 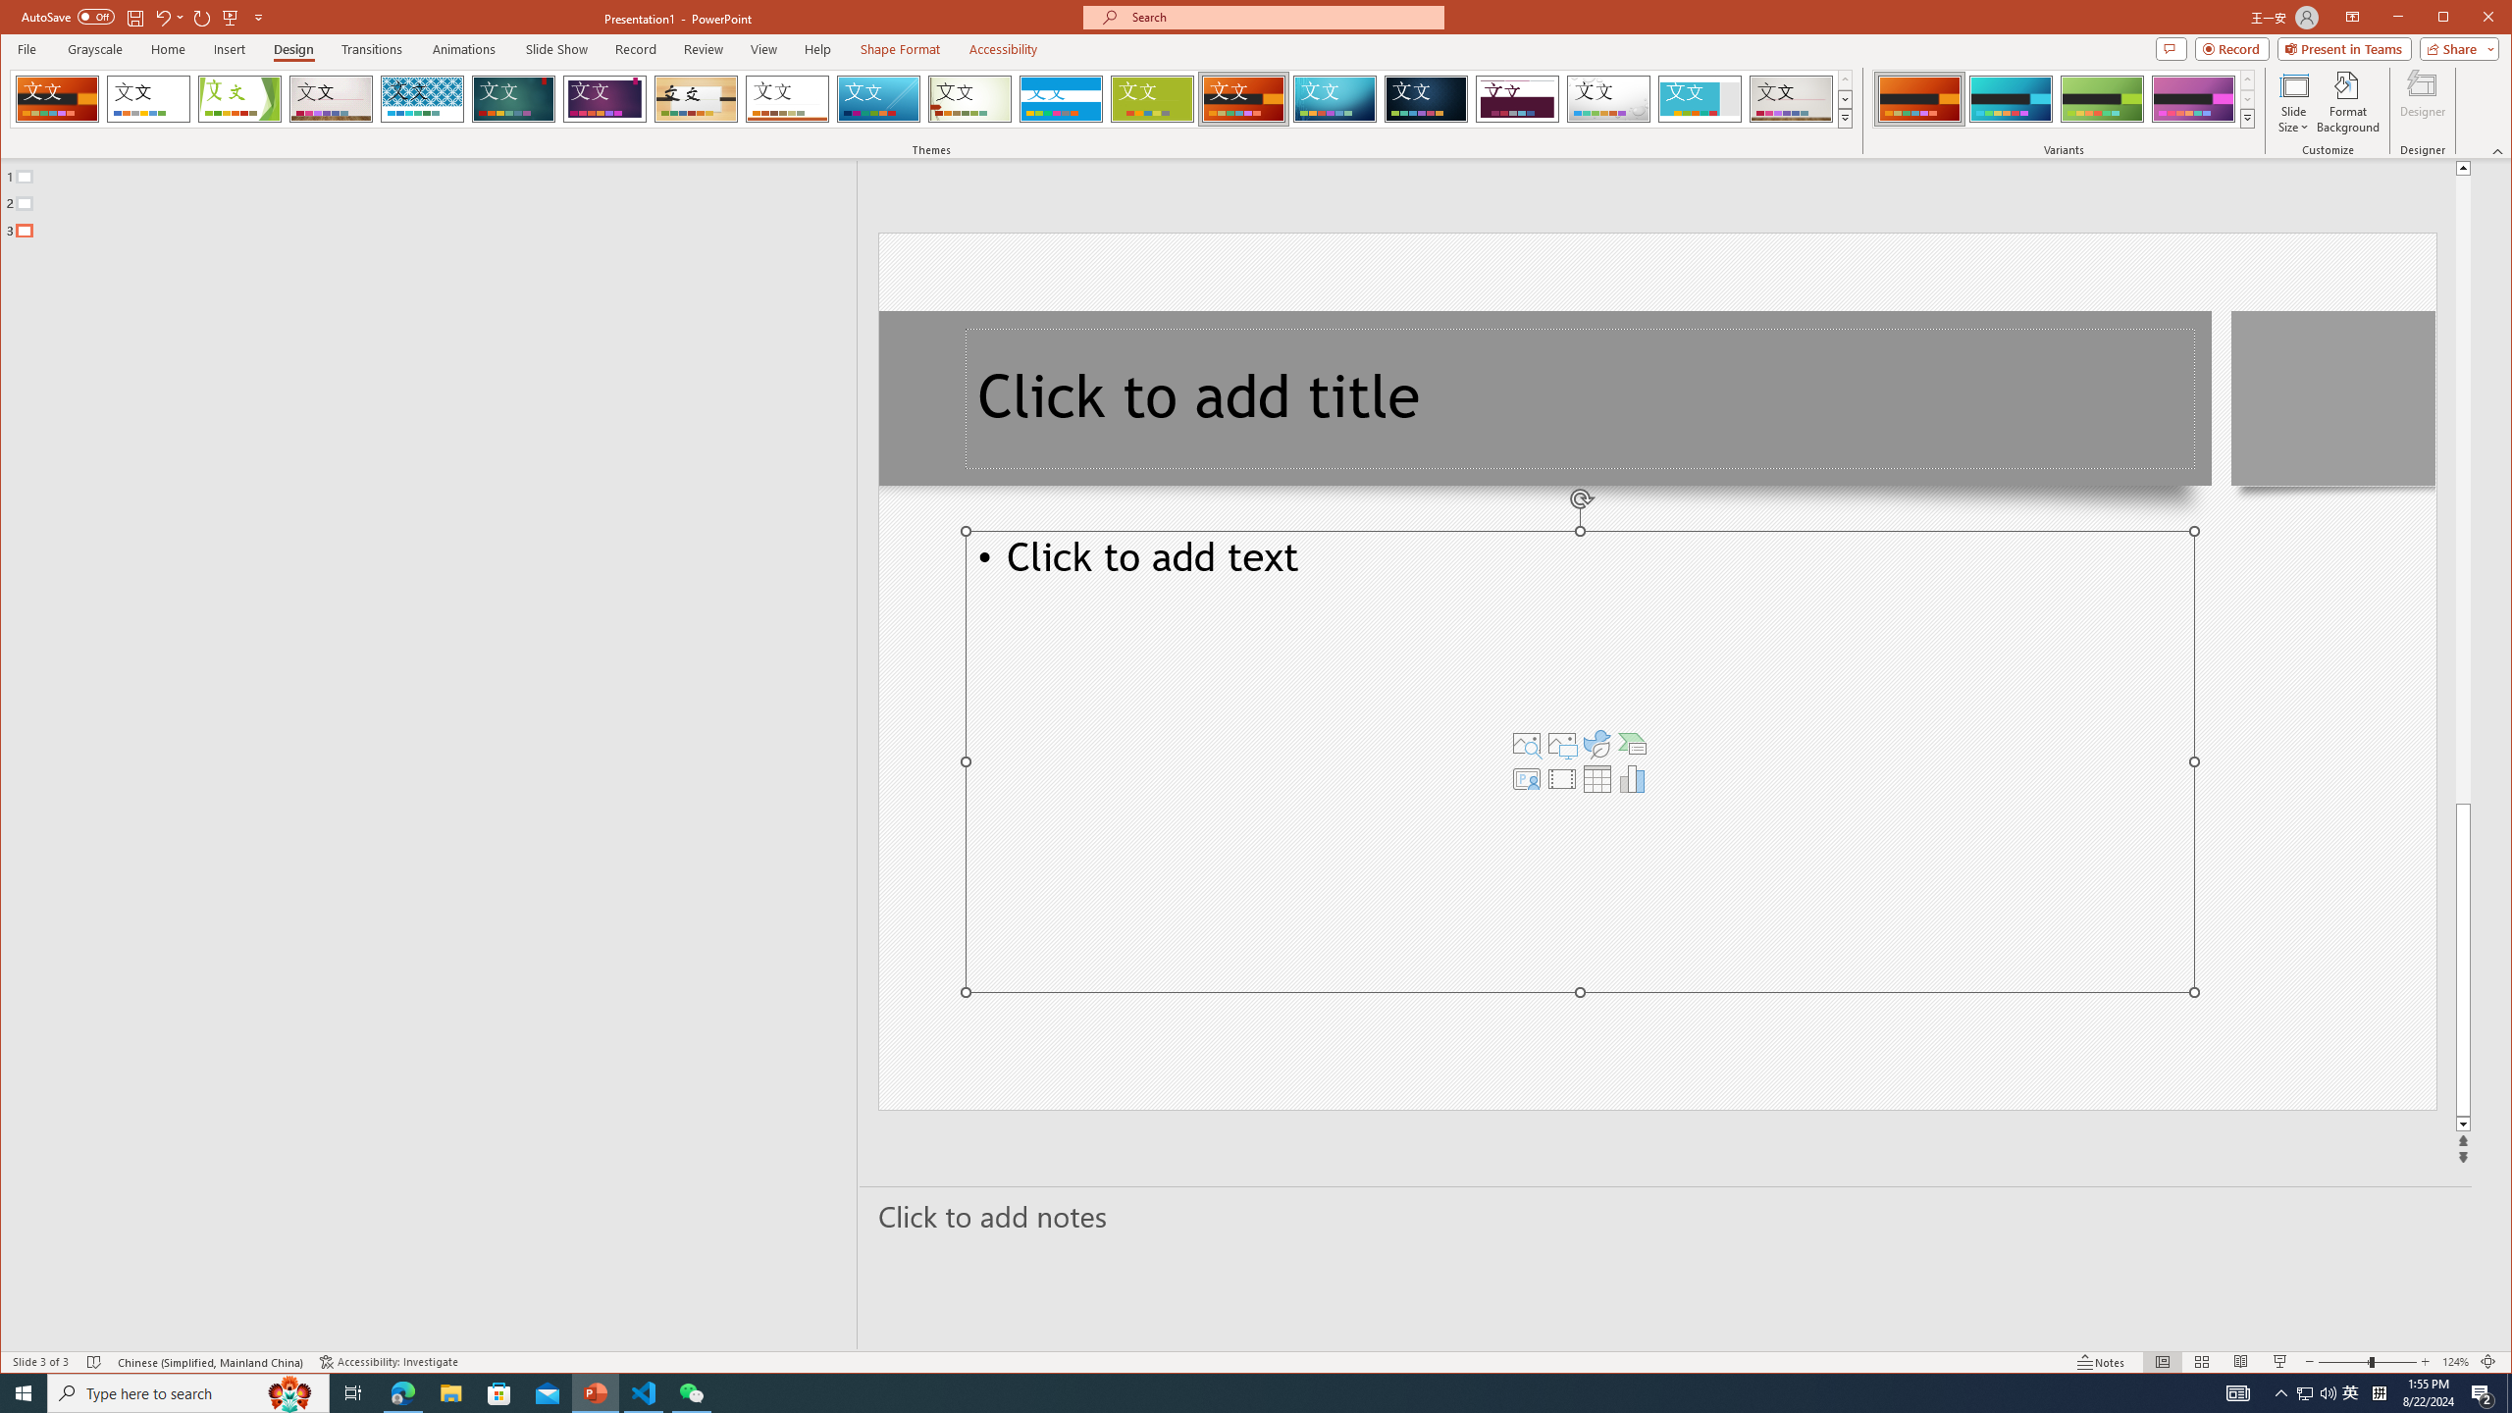 What do you see at coordinates (1427, 99) in the screenshot?
I see `Damask` at bounding box center [1427, 99].